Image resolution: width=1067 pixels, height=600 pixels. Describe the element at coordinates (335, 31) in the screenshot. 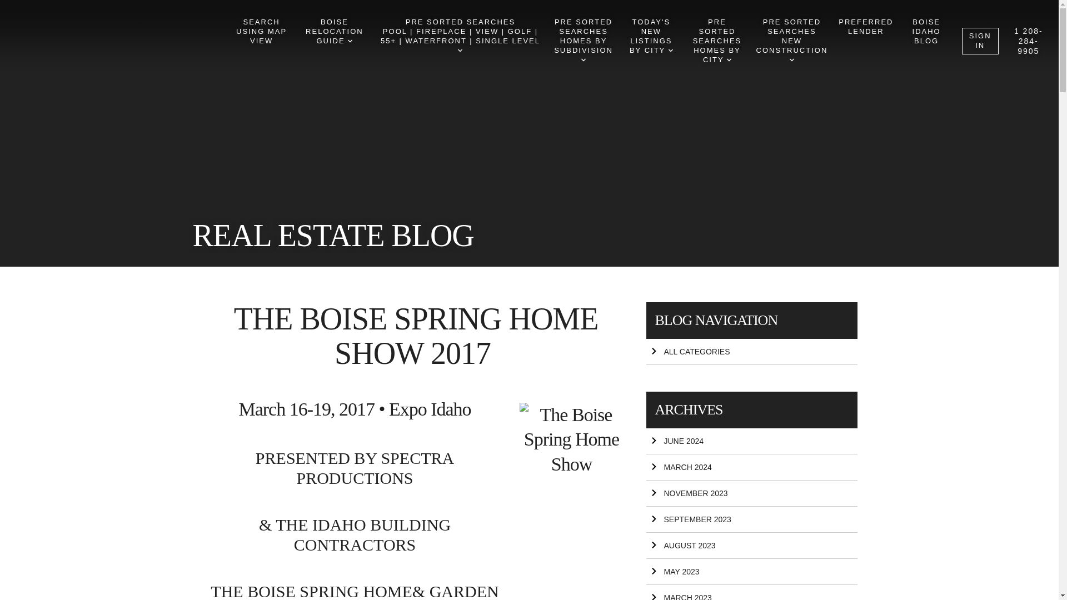

I see `DROPDOWN ARROW` at that location.